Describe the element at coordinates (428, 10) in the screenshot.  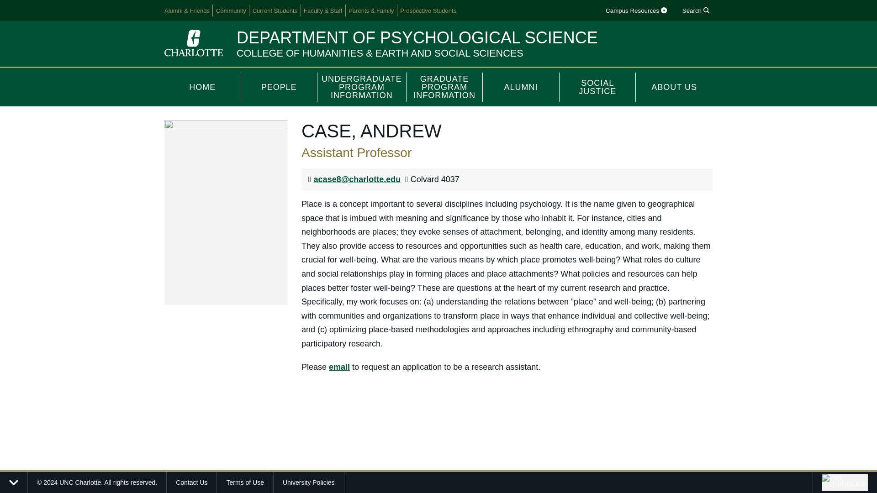
I see `Prospective Students` at that location.